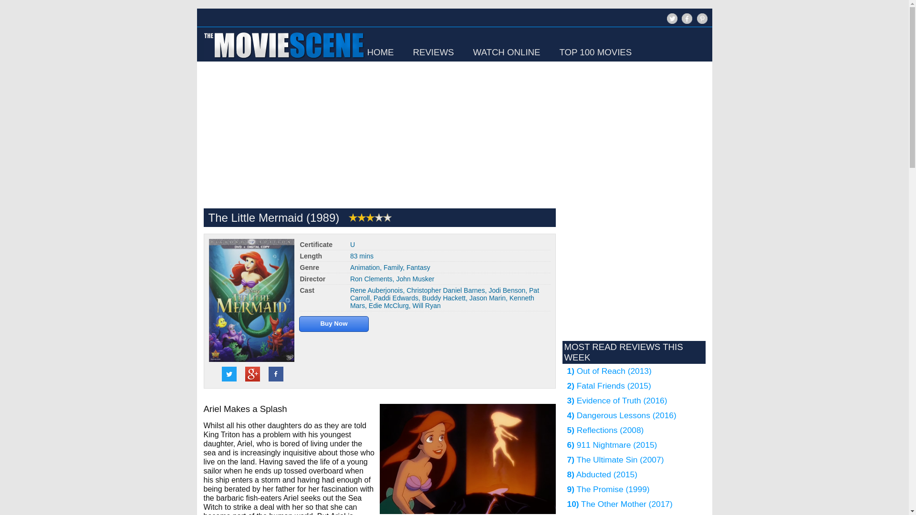 The height and width of the screenshot is (515, 916). Describe the element at coordinates (427, 305) in the screenshot. I see `Will Ryan` at that location.